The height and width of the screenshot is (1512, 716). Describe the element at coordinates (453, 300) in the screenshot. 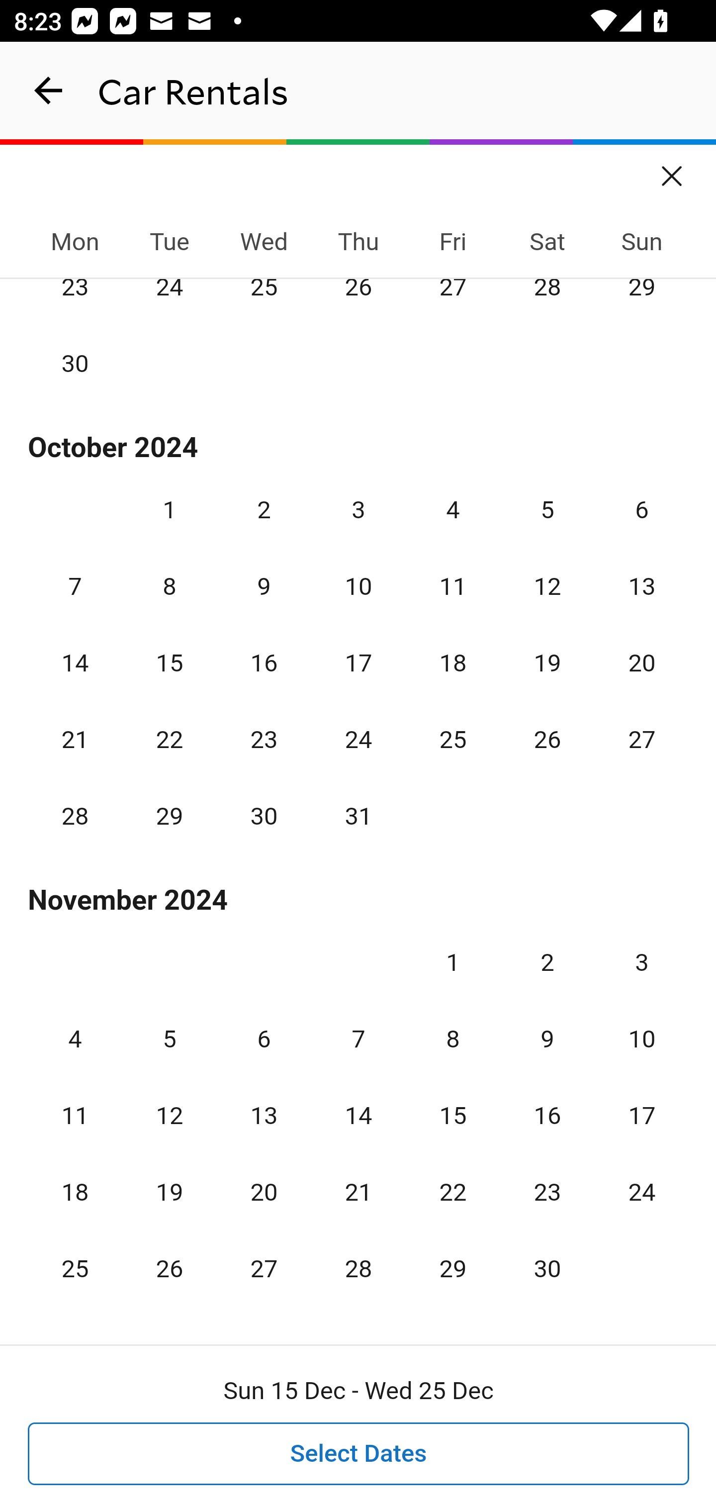

I see `27 September 2024` at that location.